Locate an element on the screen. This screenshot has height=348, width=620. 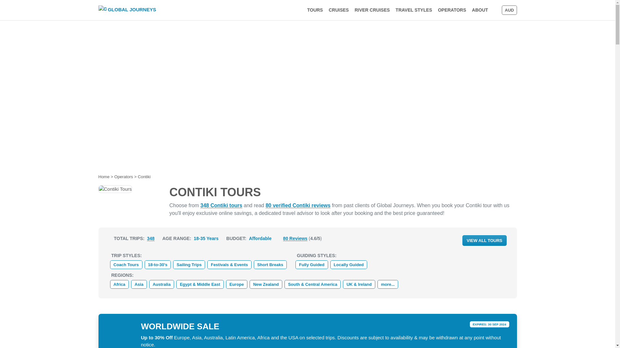
80 verified Contiki reviews is located at coordinates (127, 10).